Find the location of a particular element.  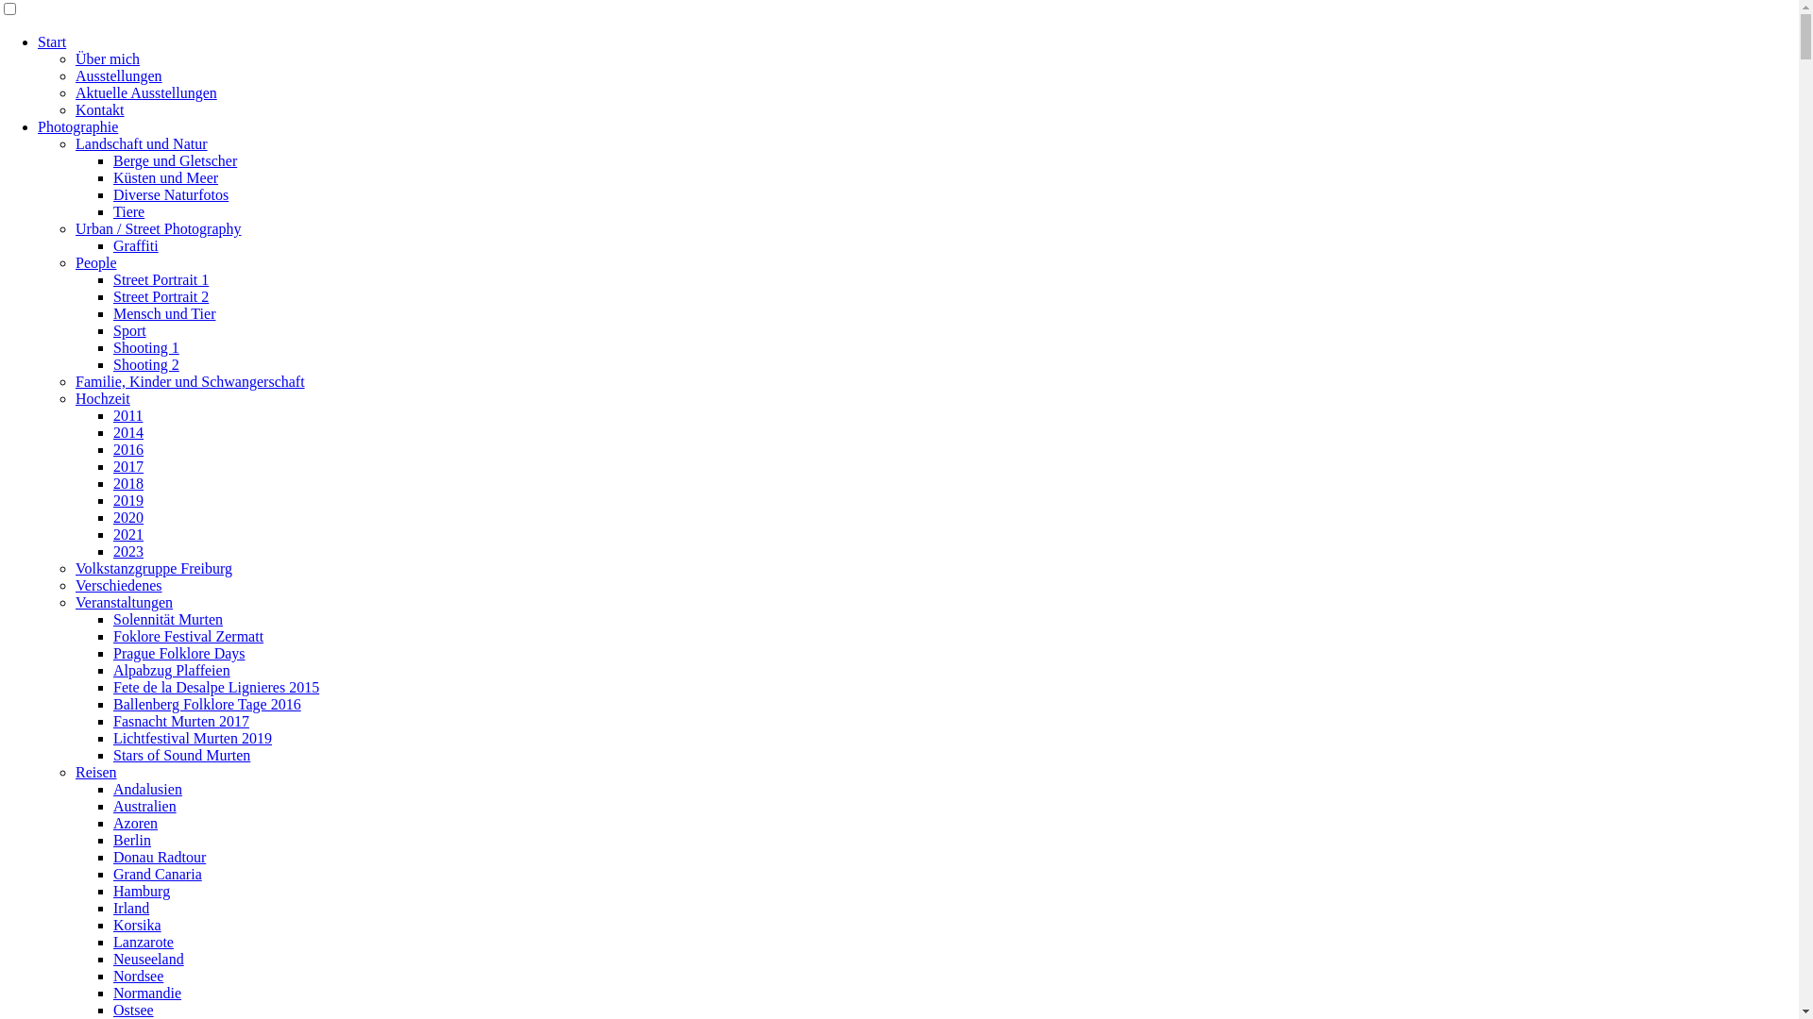

Urban / Street Photography is located at coordinates (159, 228).